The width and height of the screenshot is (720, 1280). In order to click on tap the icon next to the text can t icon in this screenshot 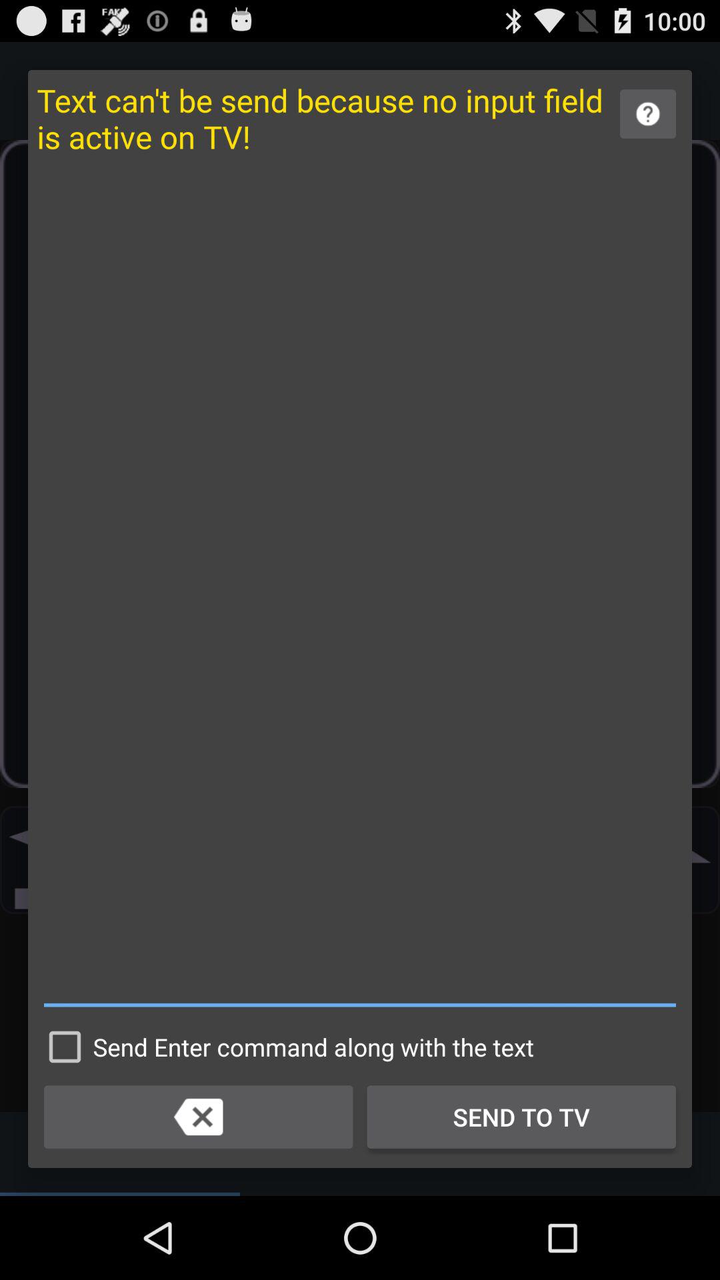, I will do `click(648, 113)`.